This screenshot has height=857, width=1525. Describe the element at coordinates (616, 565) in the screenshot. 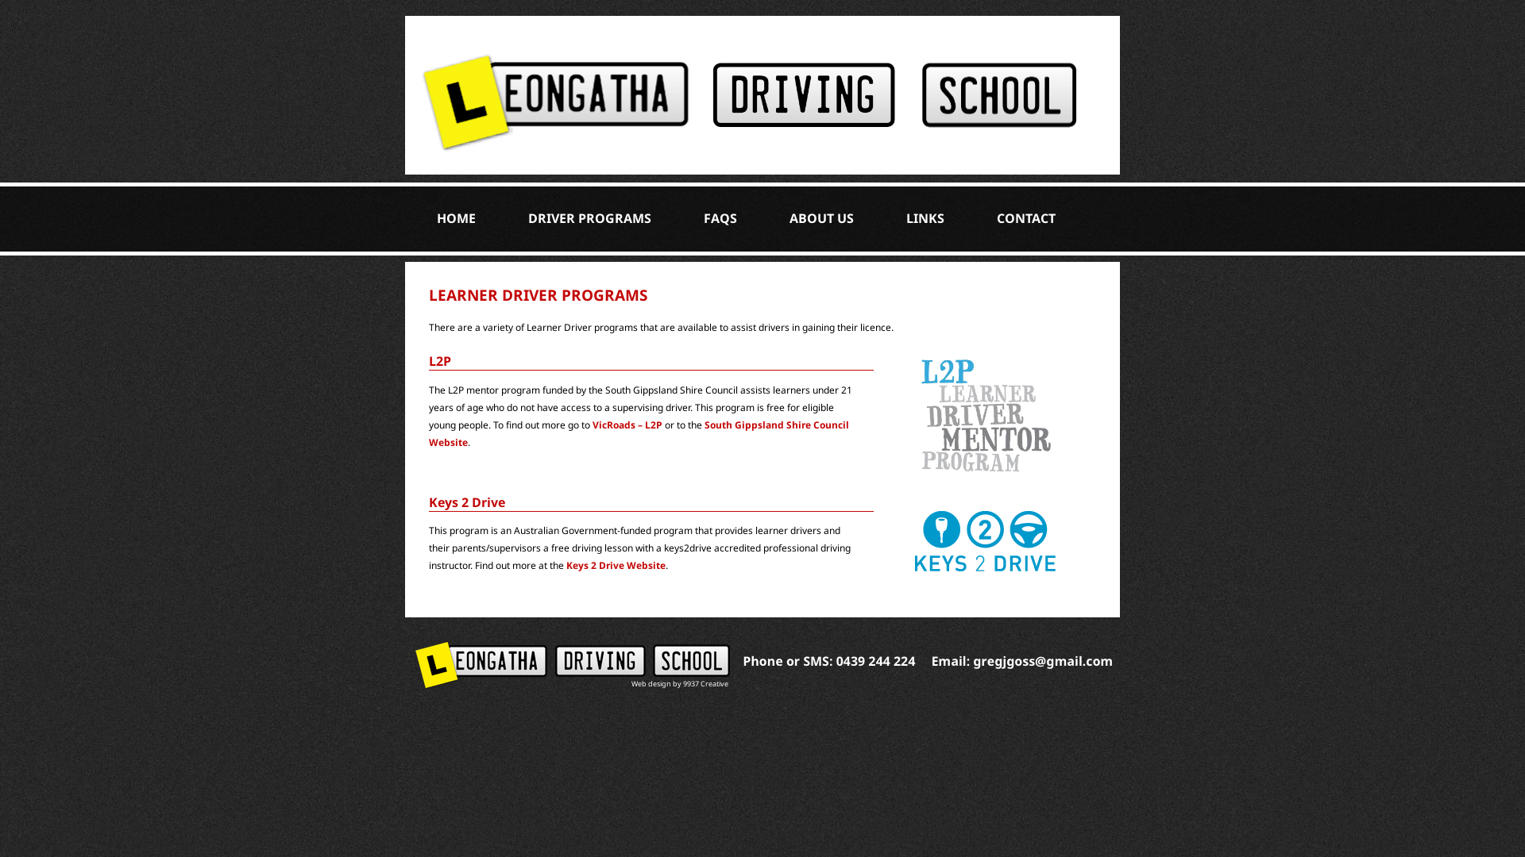

I see `Keys 2 Drive Website` at that location.